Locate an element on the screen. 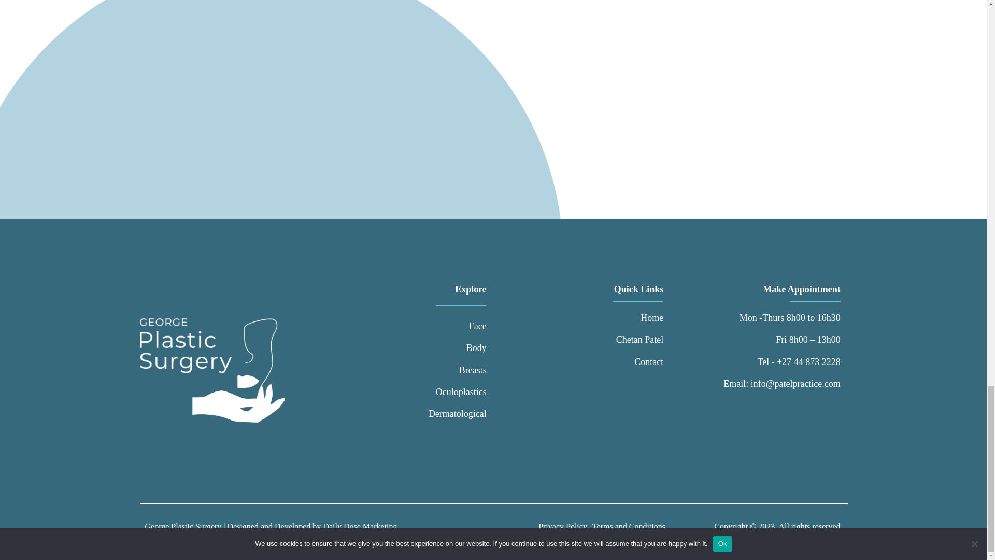  Breasts is located at coordinates (457, 370).